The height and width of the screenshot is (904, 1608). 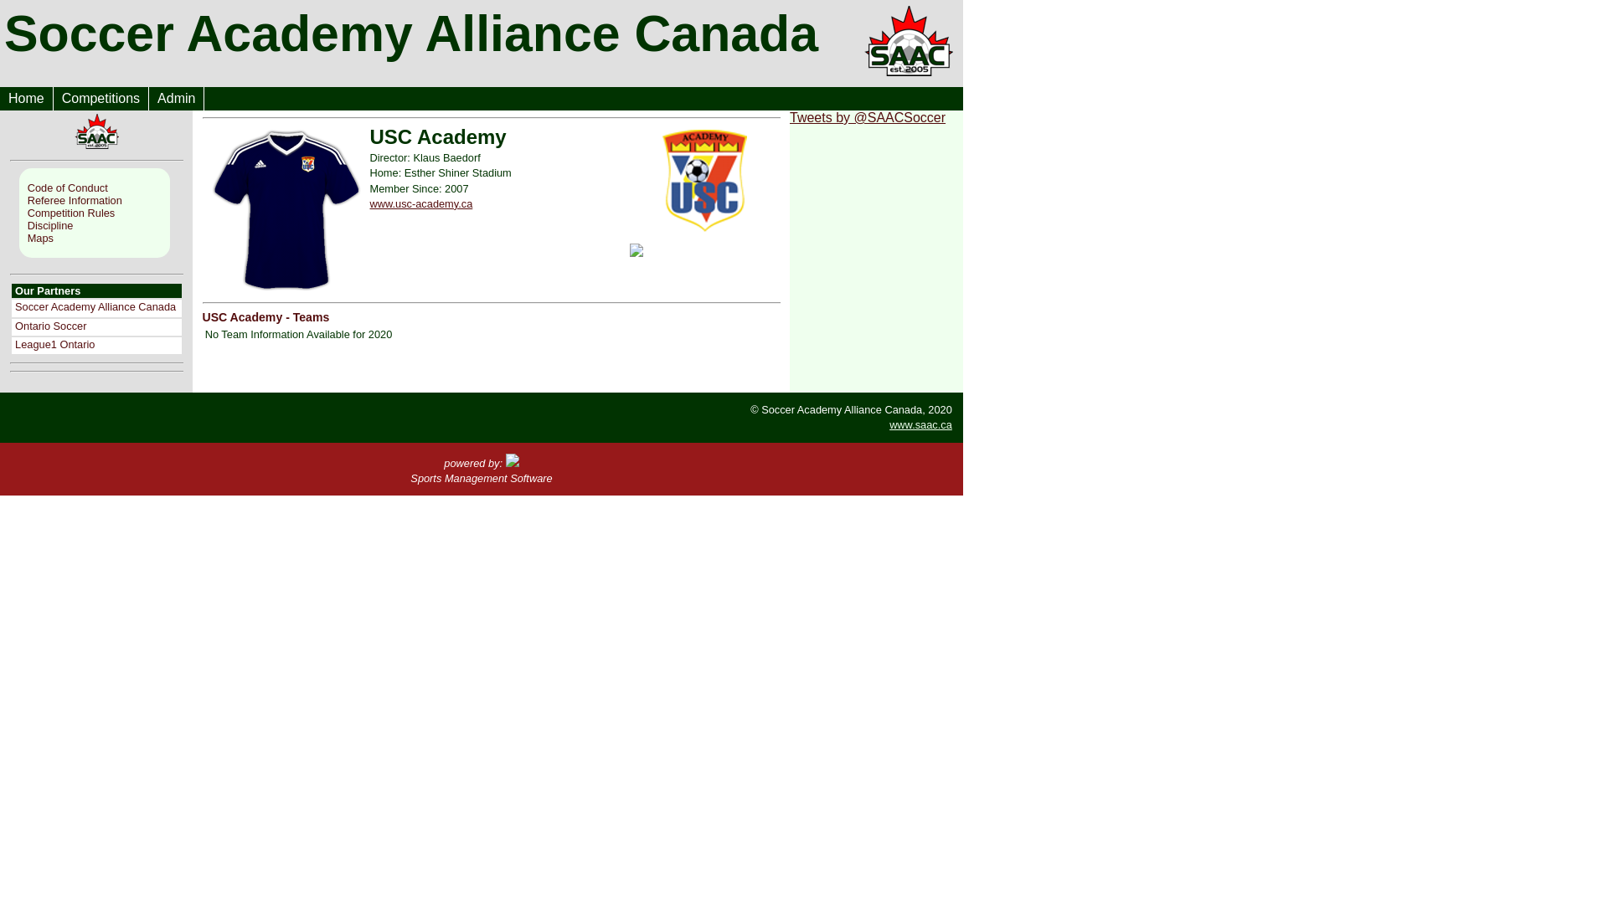 What do you see at coordinates (95, 306) in the screenshot?
I see `Soccer Academy Alliance Canada` at bounding box center [95, 306].